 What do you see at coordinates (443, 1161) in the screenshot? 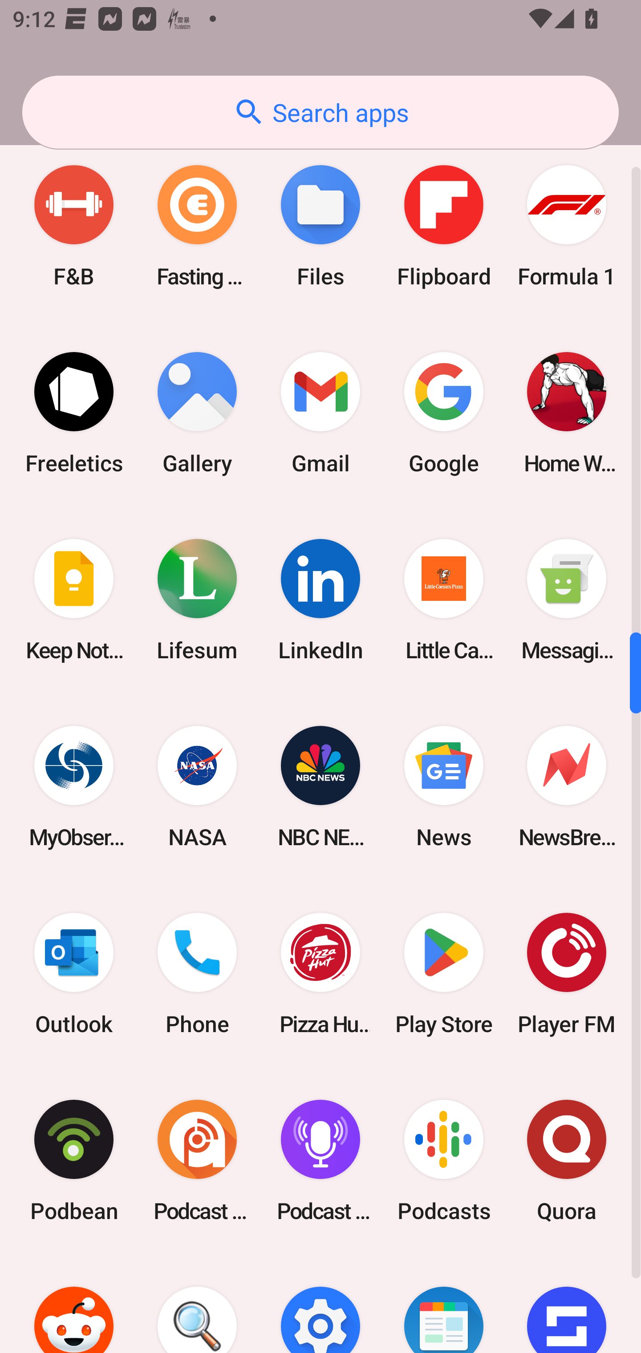
I see `Podcasts` at bounding box center [443, 1161].